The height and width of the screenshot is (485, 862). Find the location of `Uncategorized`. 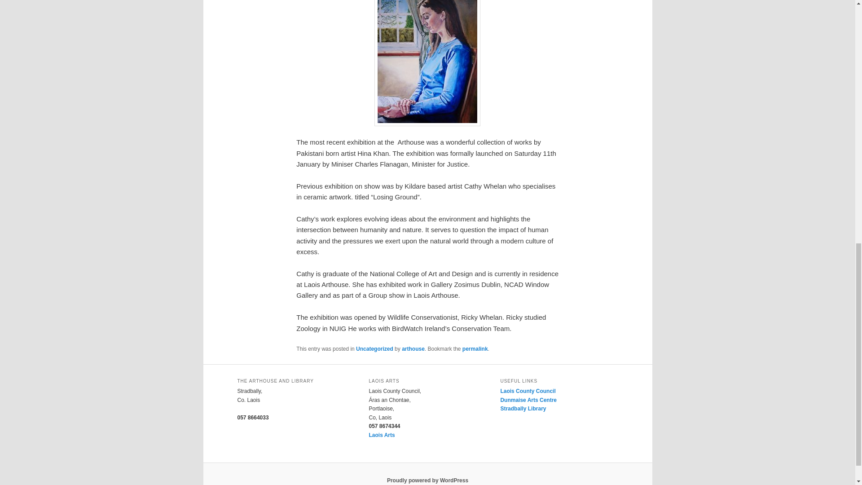

Uncategorized is located at coordinates (374, 349).